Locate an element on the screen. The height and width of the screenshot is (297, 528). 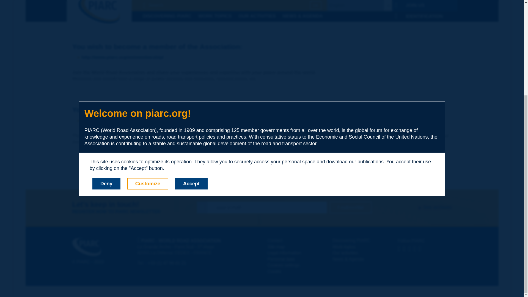
Accept is located at coordinates (191, 46).